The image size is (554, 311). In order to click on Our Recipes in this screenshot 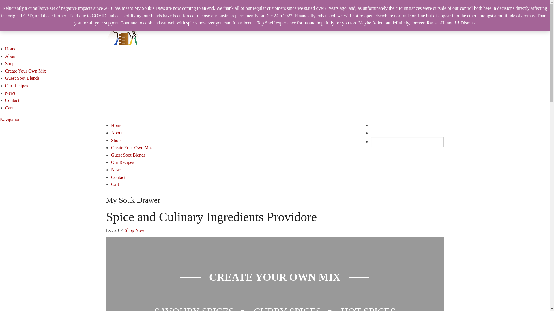, I will do `click(123, 162)`.